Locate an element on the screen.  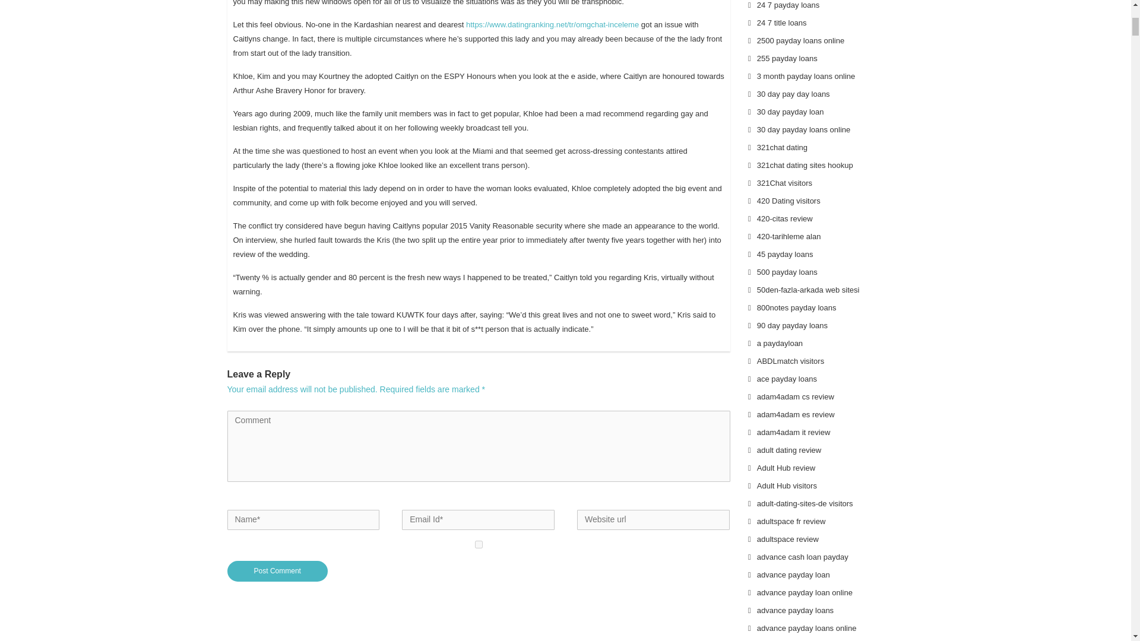
Post Comment is located at coordinates (277, 571).